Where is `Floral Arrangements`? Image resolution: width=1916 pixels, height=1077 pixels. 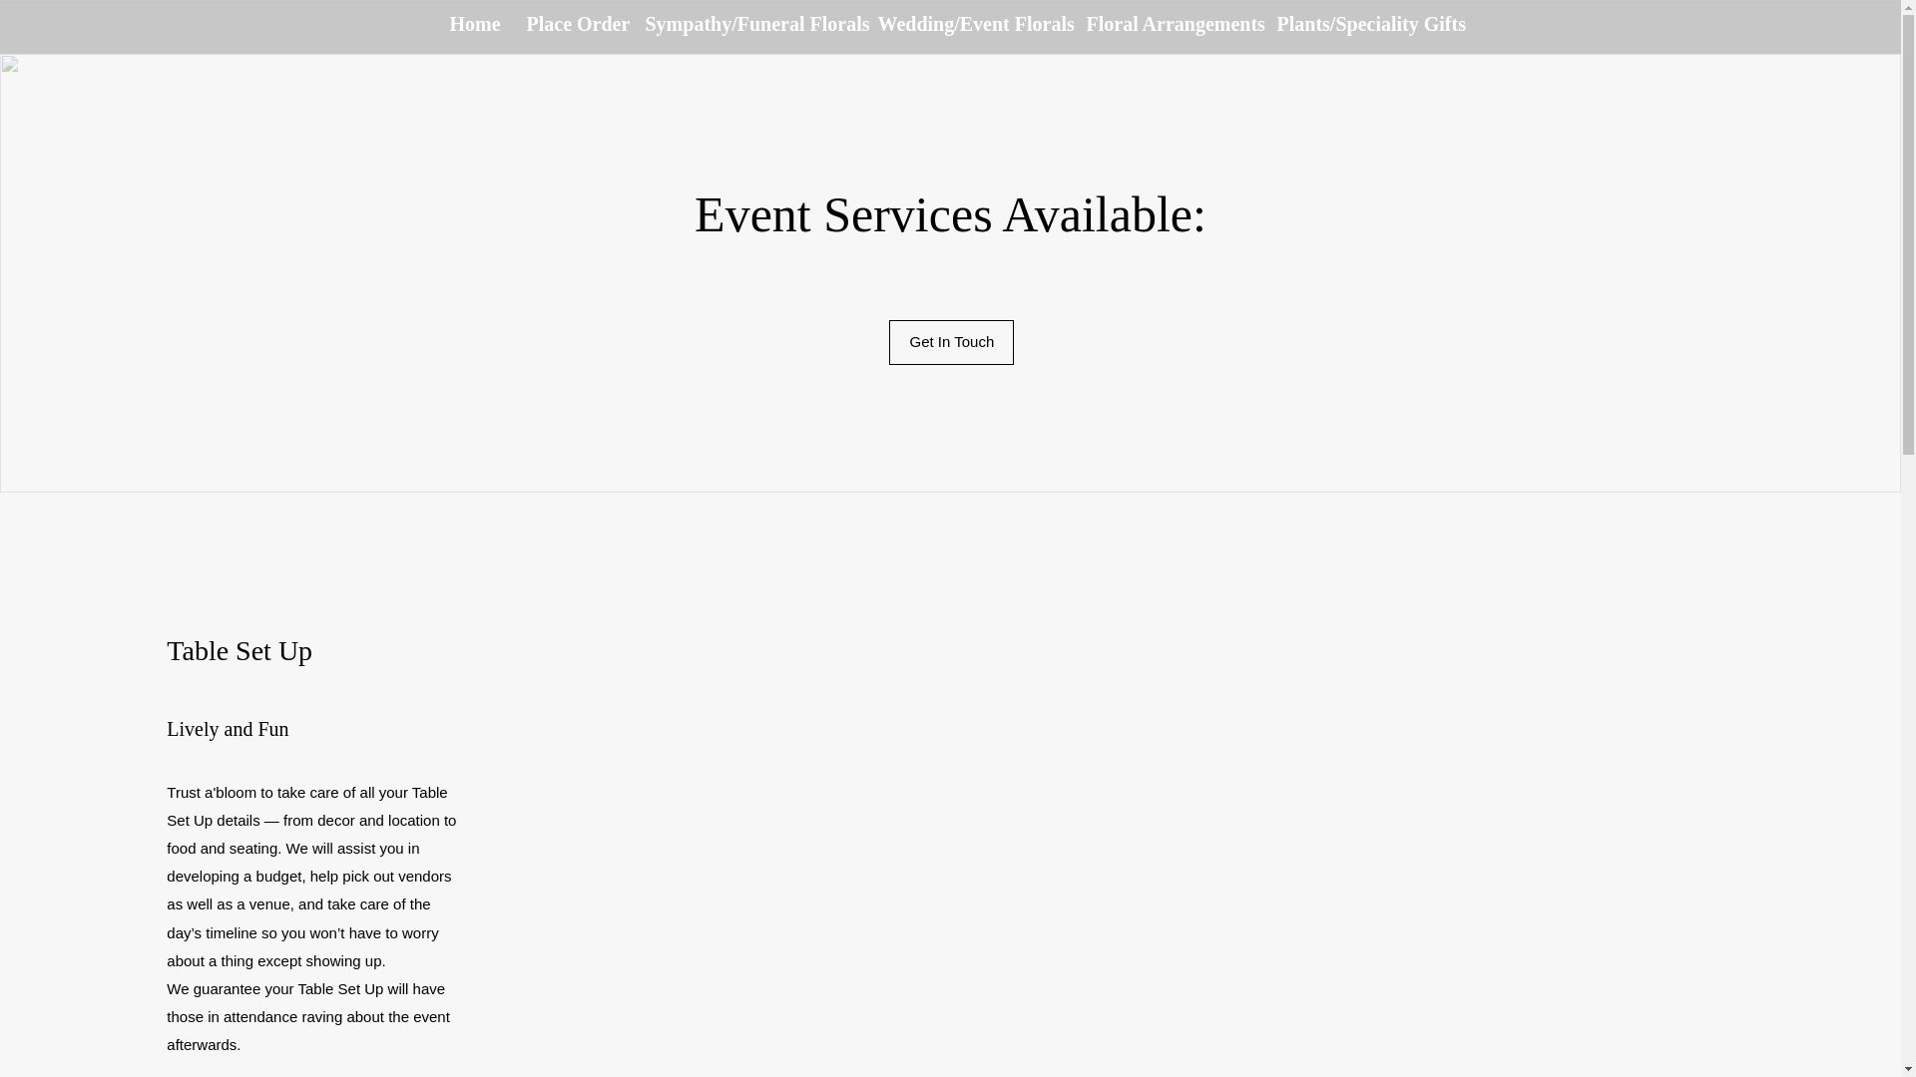
Floral Arrangements is located at coordinates (1167, 24).